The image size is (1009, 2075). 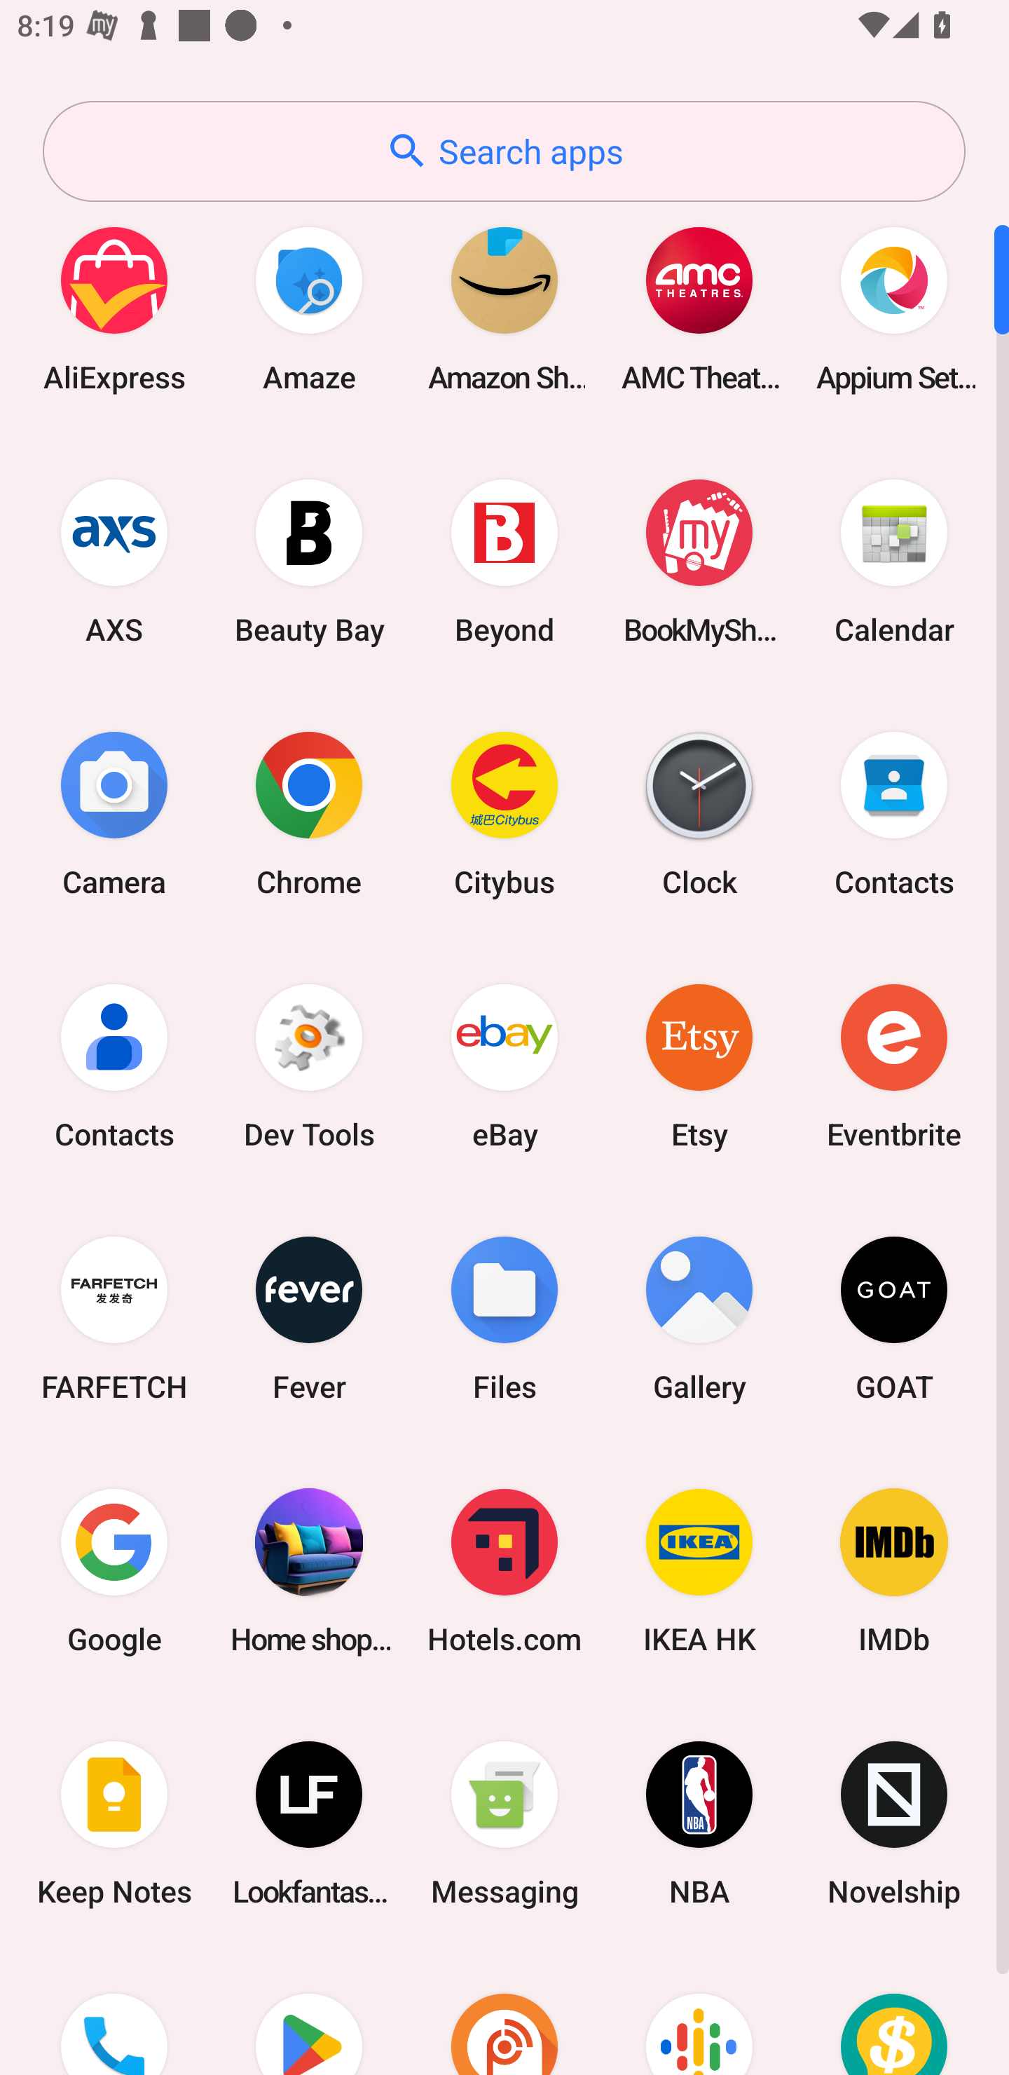 I want to click on Gallery, so click(x=699, y=1318).